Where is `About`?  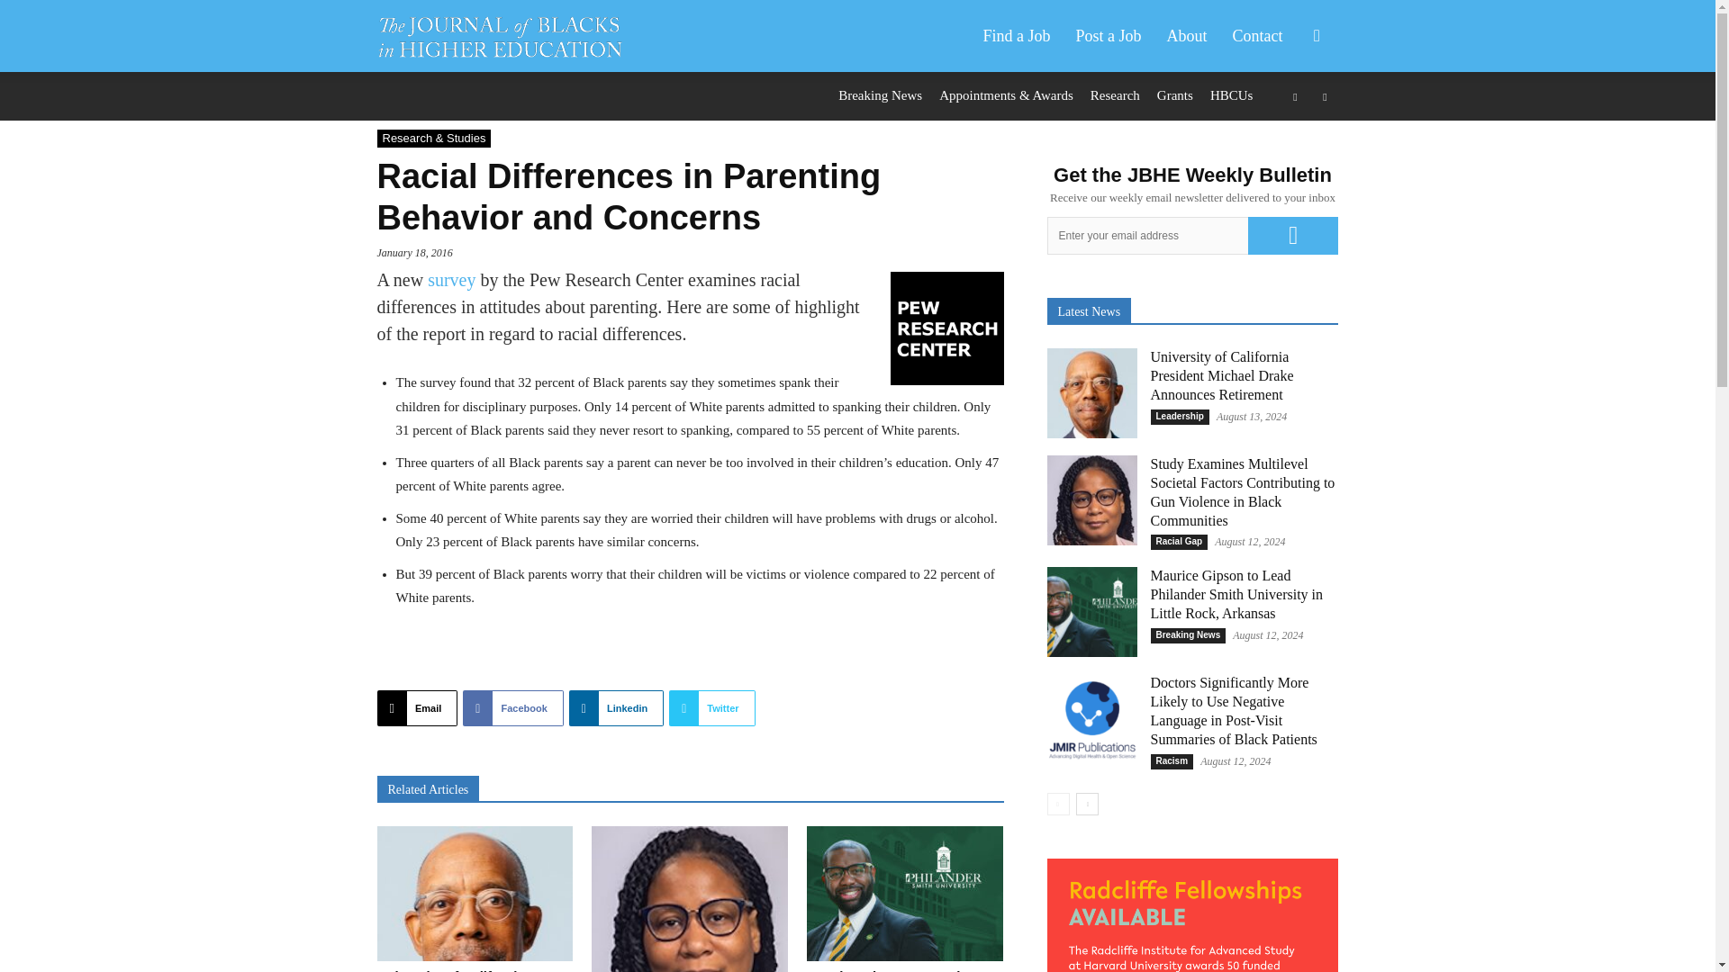
About is located at coordinates (1187, 36).